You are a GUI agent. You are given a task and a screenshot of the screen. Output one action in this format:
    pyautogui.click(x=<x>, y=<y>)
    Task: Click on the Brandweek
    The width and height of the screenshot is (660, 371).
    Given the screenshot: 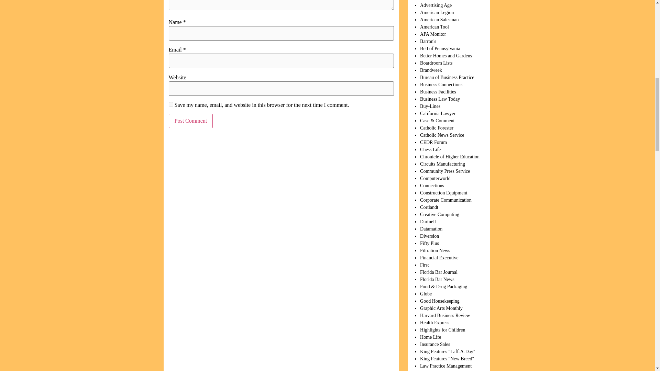 What is the action you would take?
    pyautogui.click(x=431, y=70)
    